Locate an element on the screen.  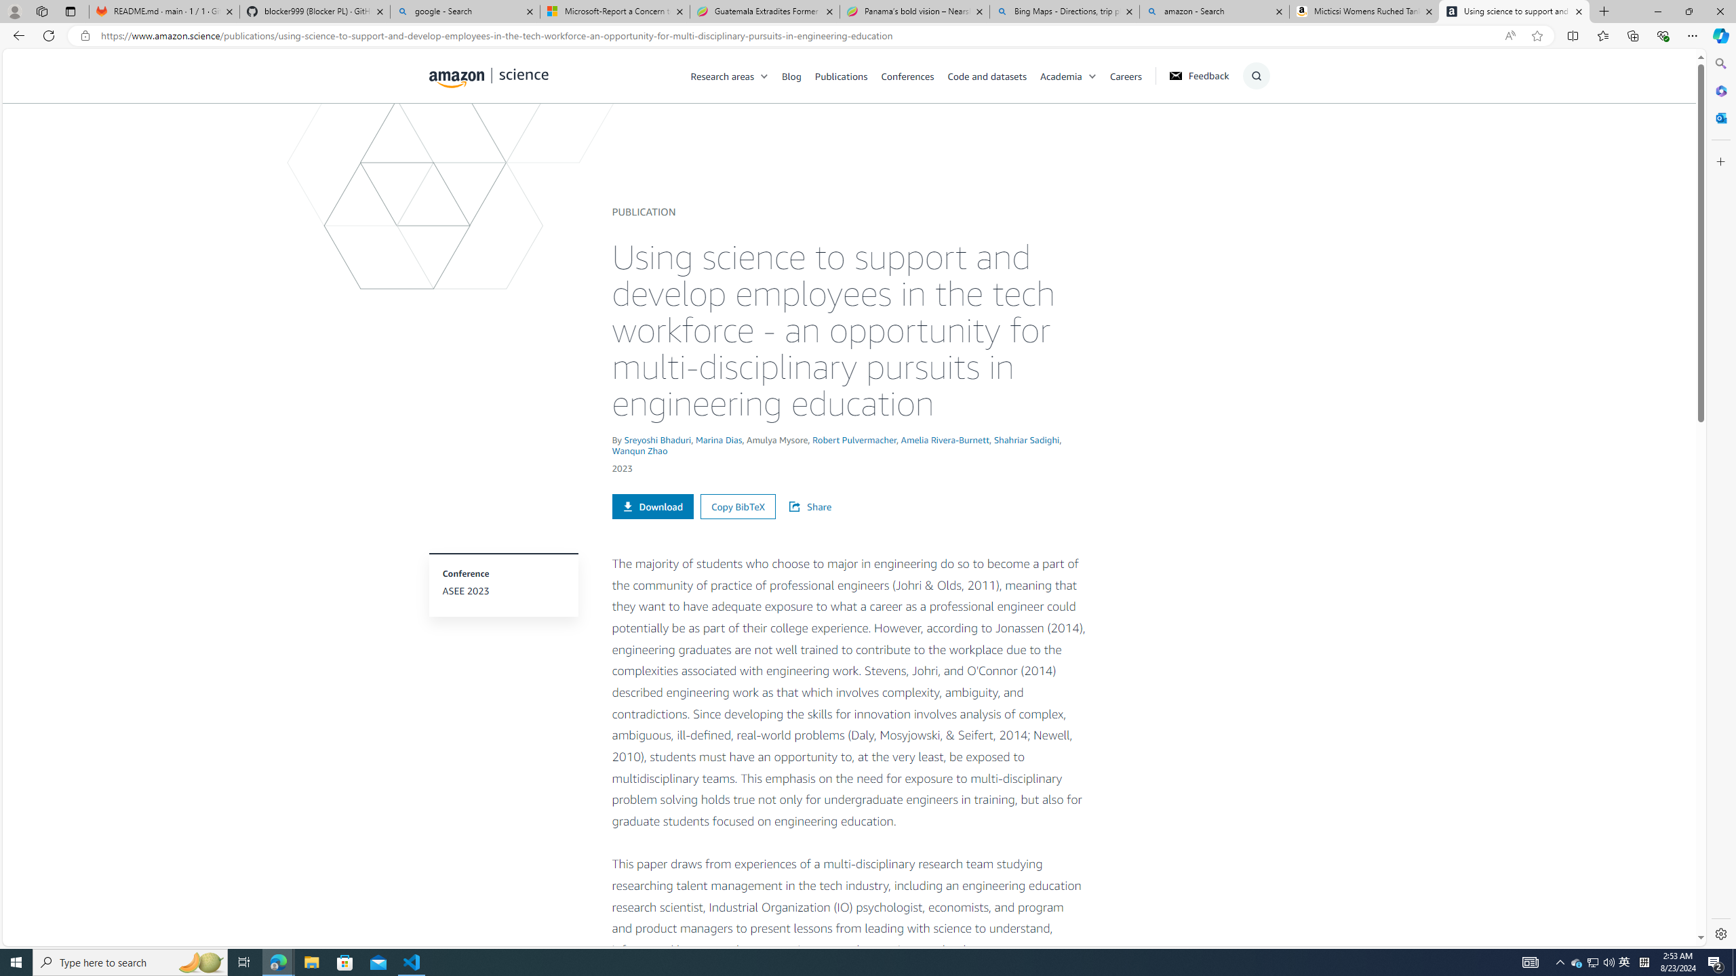
google - Search is located at coordinates (464, 12).